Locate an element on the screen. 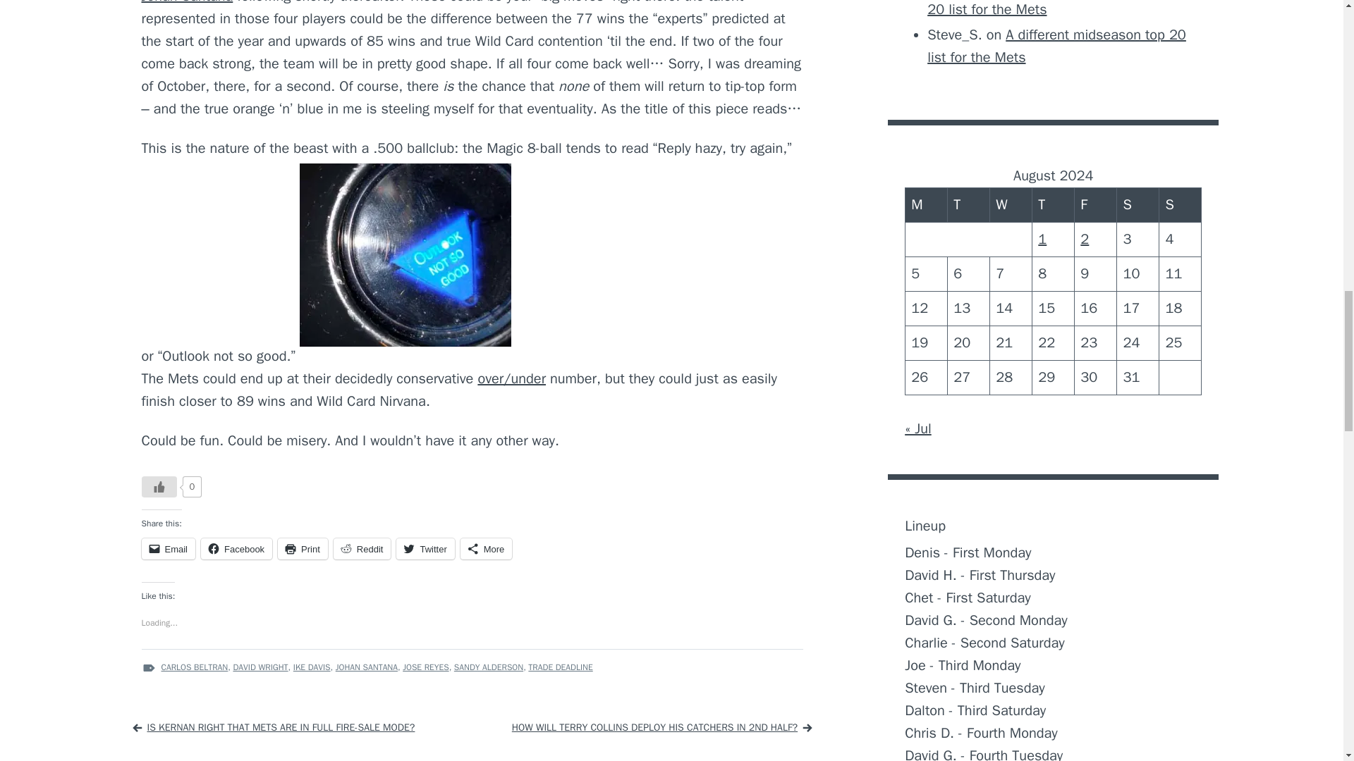  Twitter is located at coordinates (425, 548).